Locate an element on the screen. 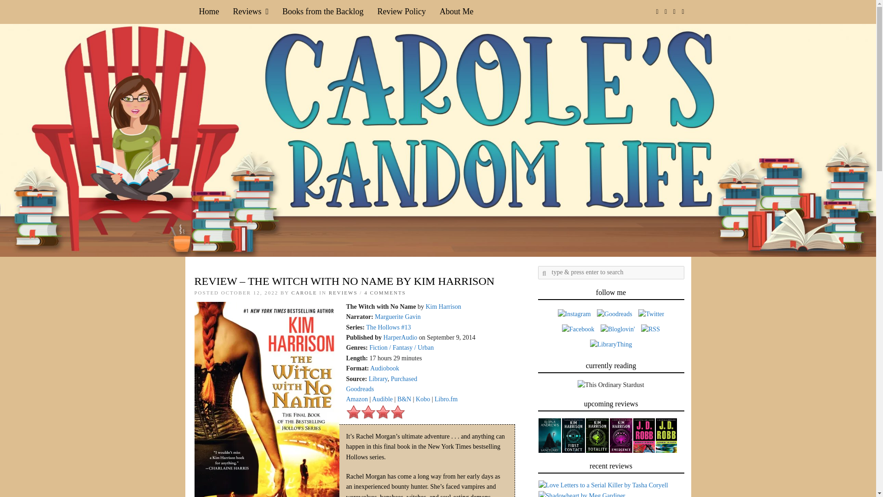 This screenshot has width=883, height=497. Library is located at coordinates (378, 379).